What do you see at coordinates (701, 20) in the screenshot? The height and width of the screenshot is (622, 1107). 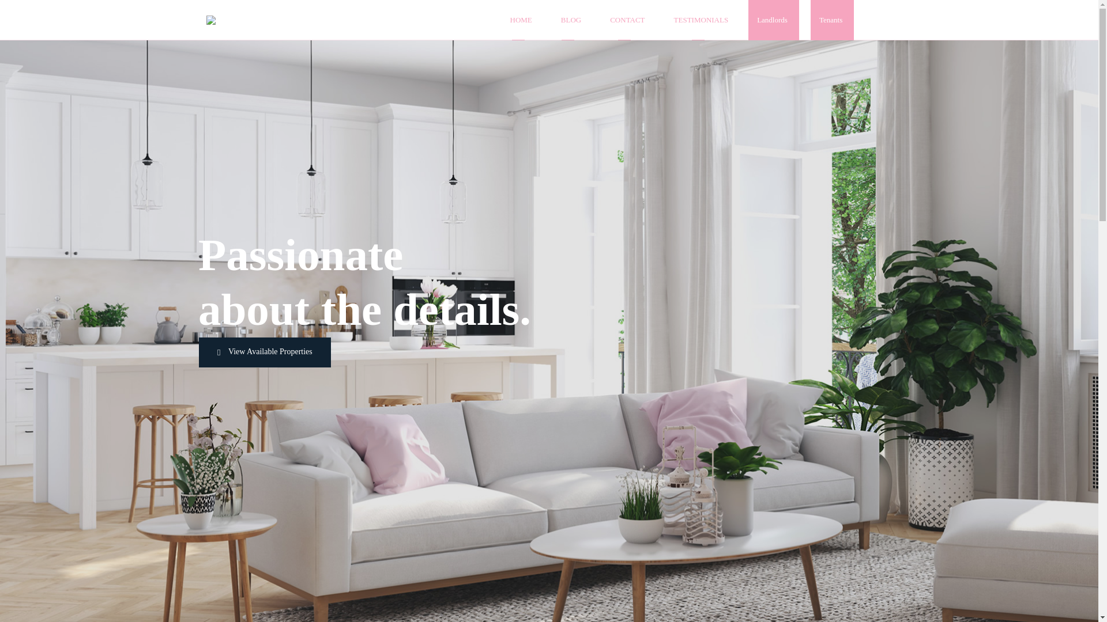 I see `TESTIMONIALS` at bounding box center [701, 20].